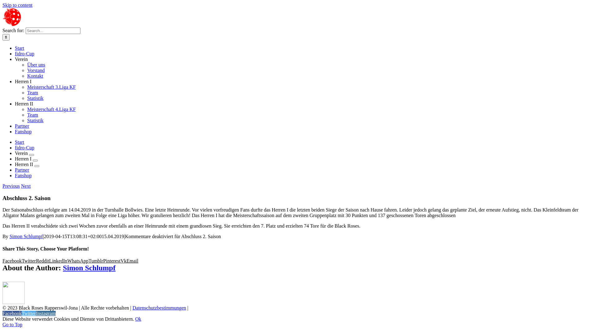  What do you see at coordinates (23, 176) in the screenshot?
I see `Fanshop` at bounding box center [23, 176].